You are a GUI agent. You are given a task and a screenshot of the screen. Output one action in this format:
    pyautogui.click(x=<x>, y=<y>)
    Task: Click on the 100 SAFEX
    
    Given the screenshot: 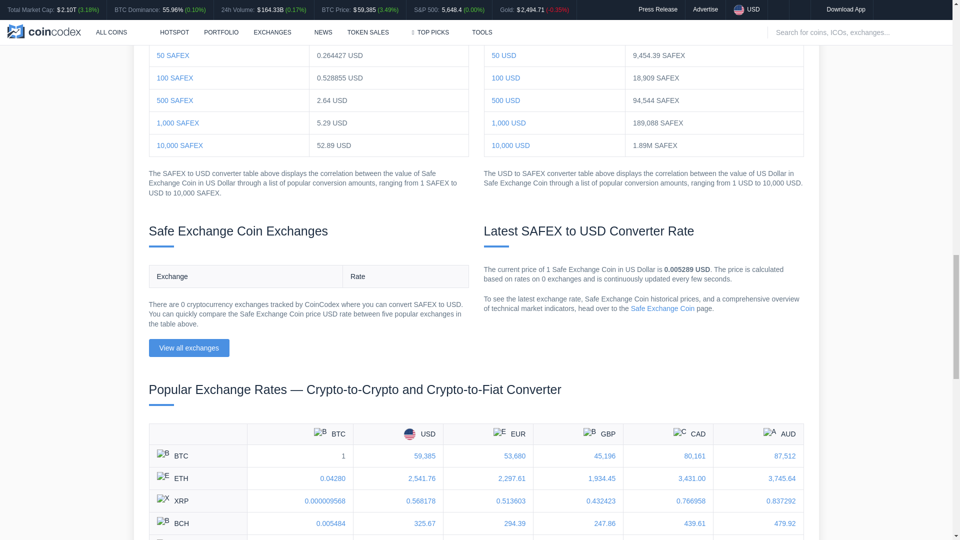 What is the action you would take?
    pyautogui.click(x=175, y=78)
    